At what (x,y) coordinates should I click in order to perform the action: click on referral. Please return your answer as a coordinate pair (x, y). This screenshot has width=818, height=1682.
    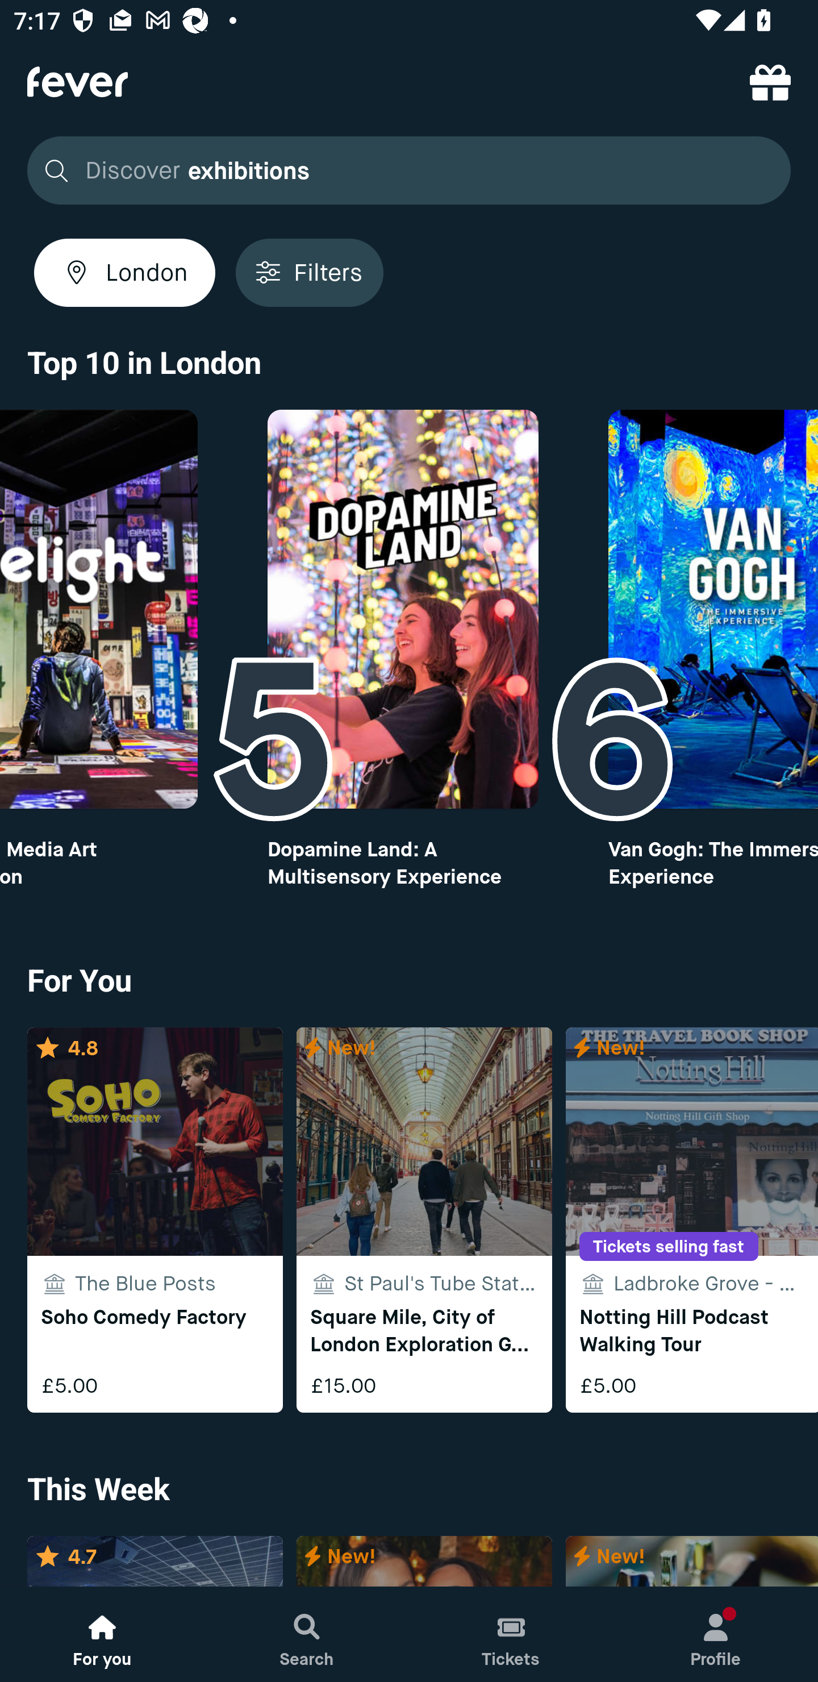
    Looking at the image, I should click on (770, 82).